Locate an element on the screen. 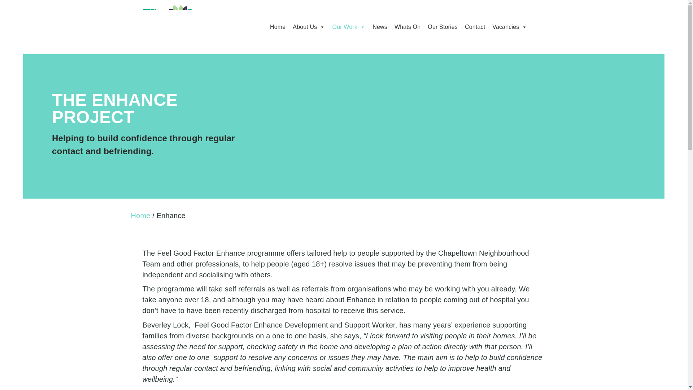  Home is located at coordinates (140, 216).